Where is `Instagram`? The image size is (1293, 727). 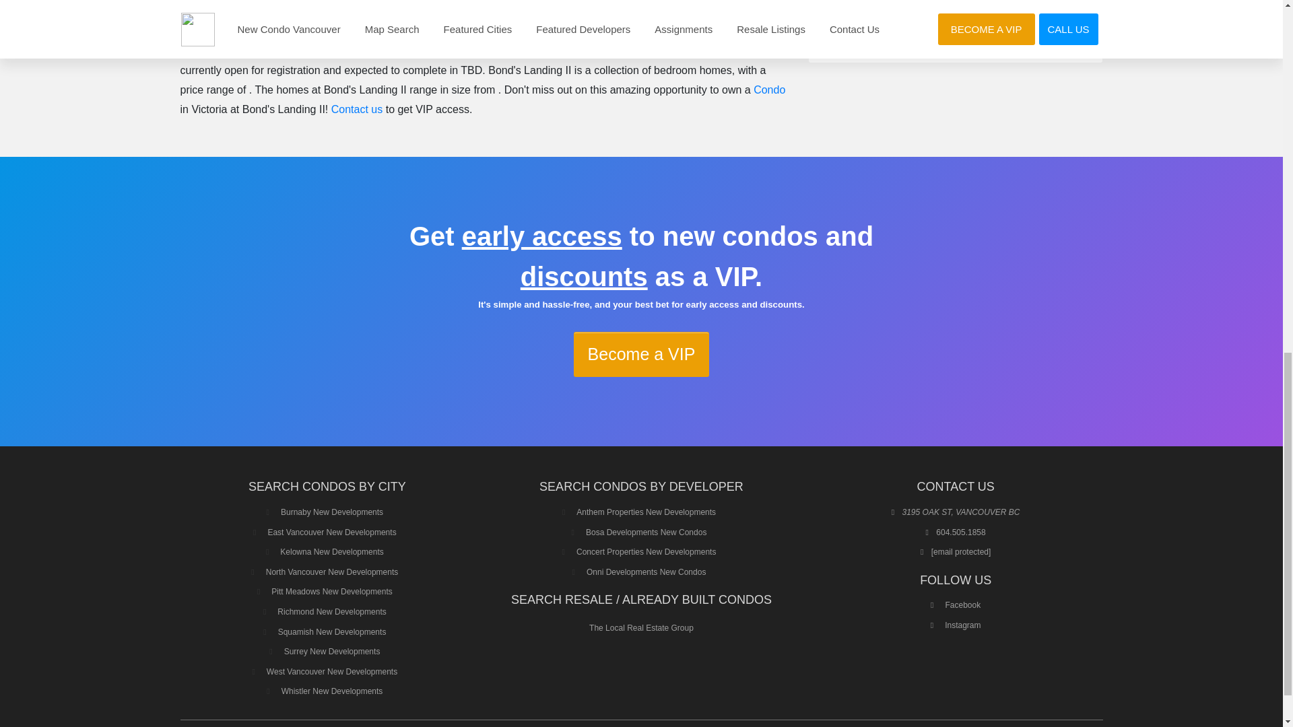
Instagram is located at coordinates (956, 625).